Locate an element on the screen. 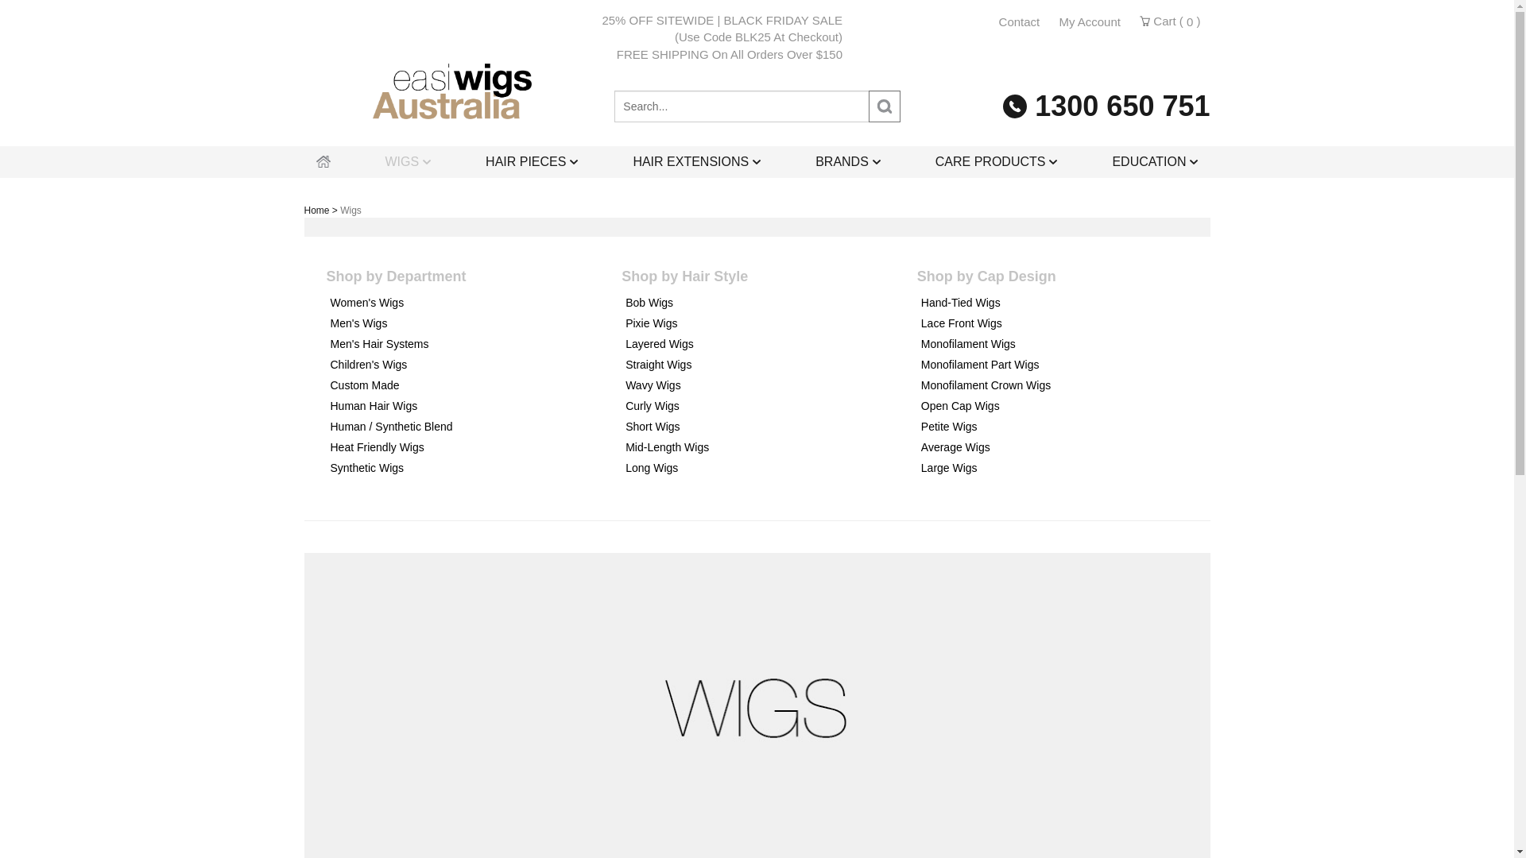 This screenshot has height=858, width=1526. Monofilament Wigs is located at coordinates (1063, 344).